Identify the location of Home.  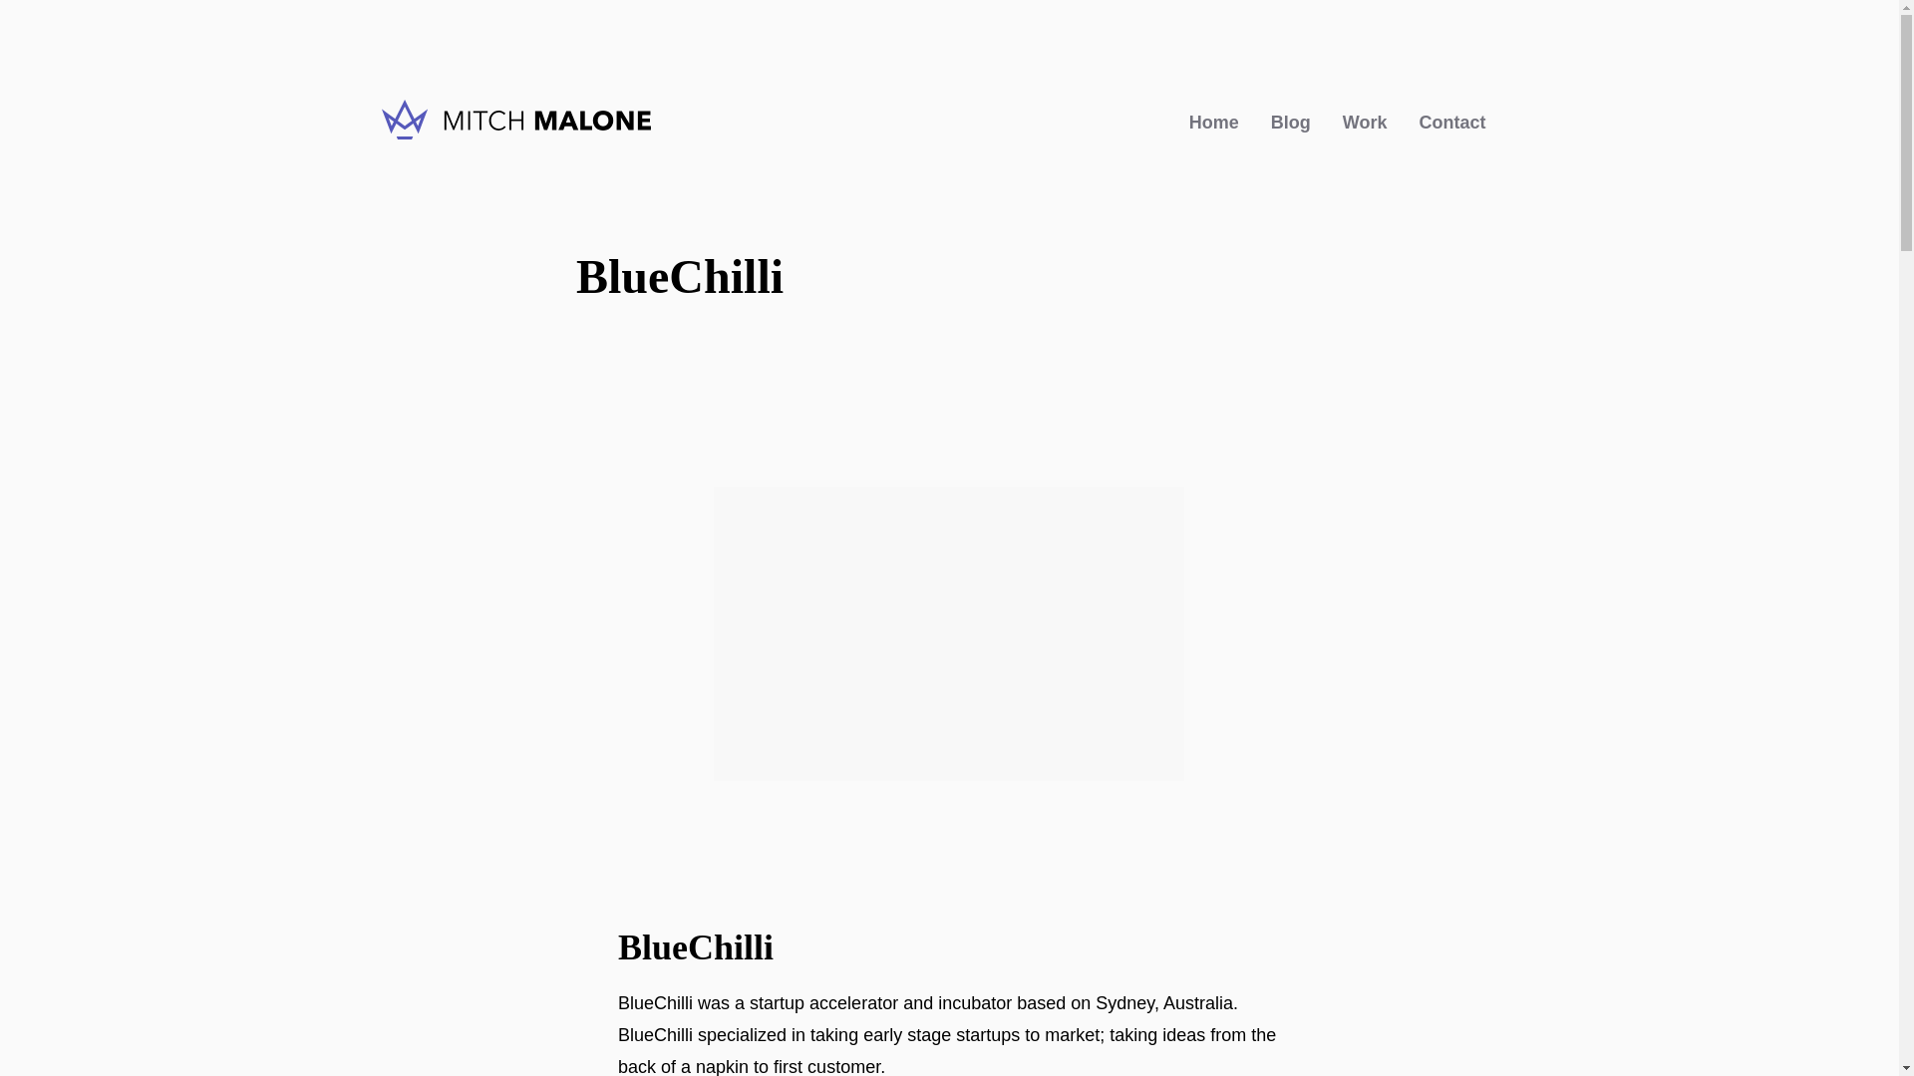
(1213, 124).